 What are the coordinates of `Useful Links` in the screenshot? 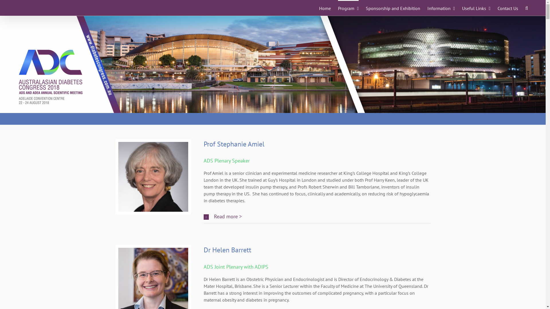 It's located at (476, 8).